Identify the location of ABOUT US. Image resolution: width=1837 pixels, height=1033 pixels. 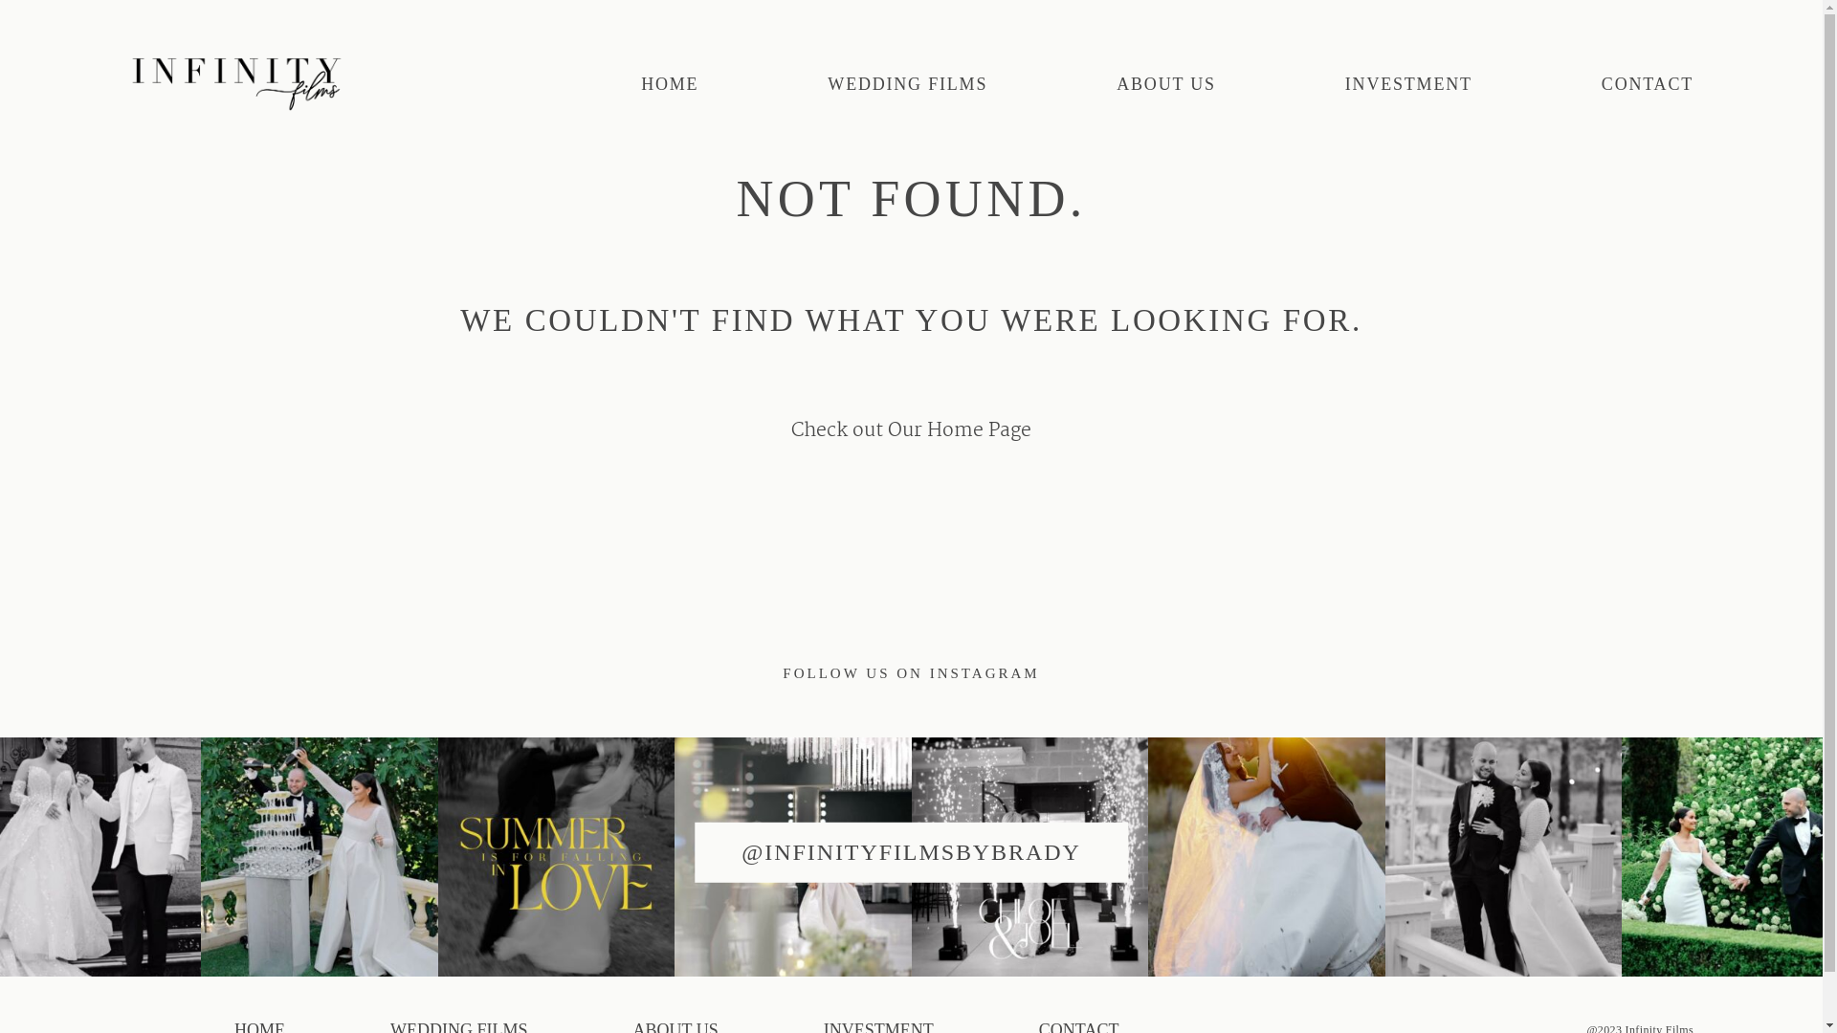
(1166, 84).